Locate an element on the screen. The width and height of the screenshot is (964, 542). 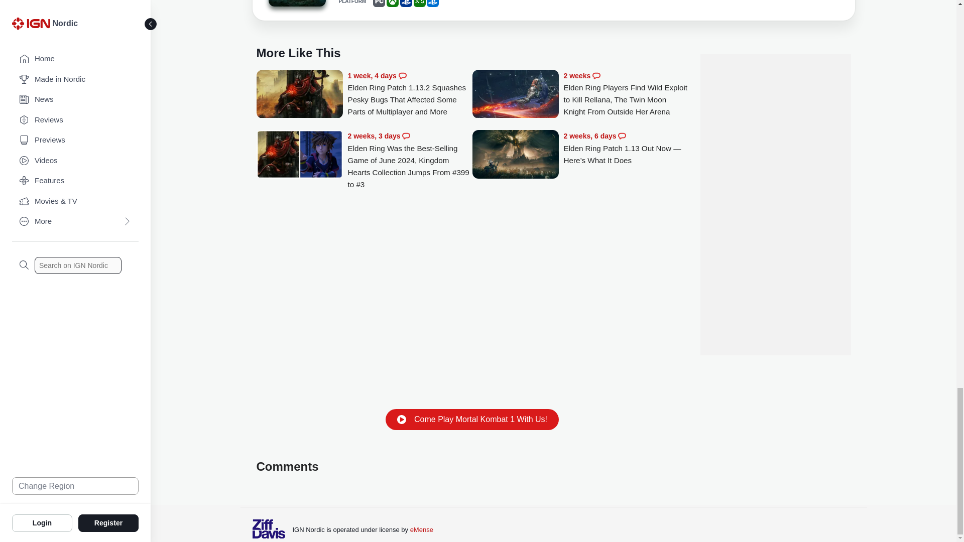
PS5 is located at coordinates (433, 4).